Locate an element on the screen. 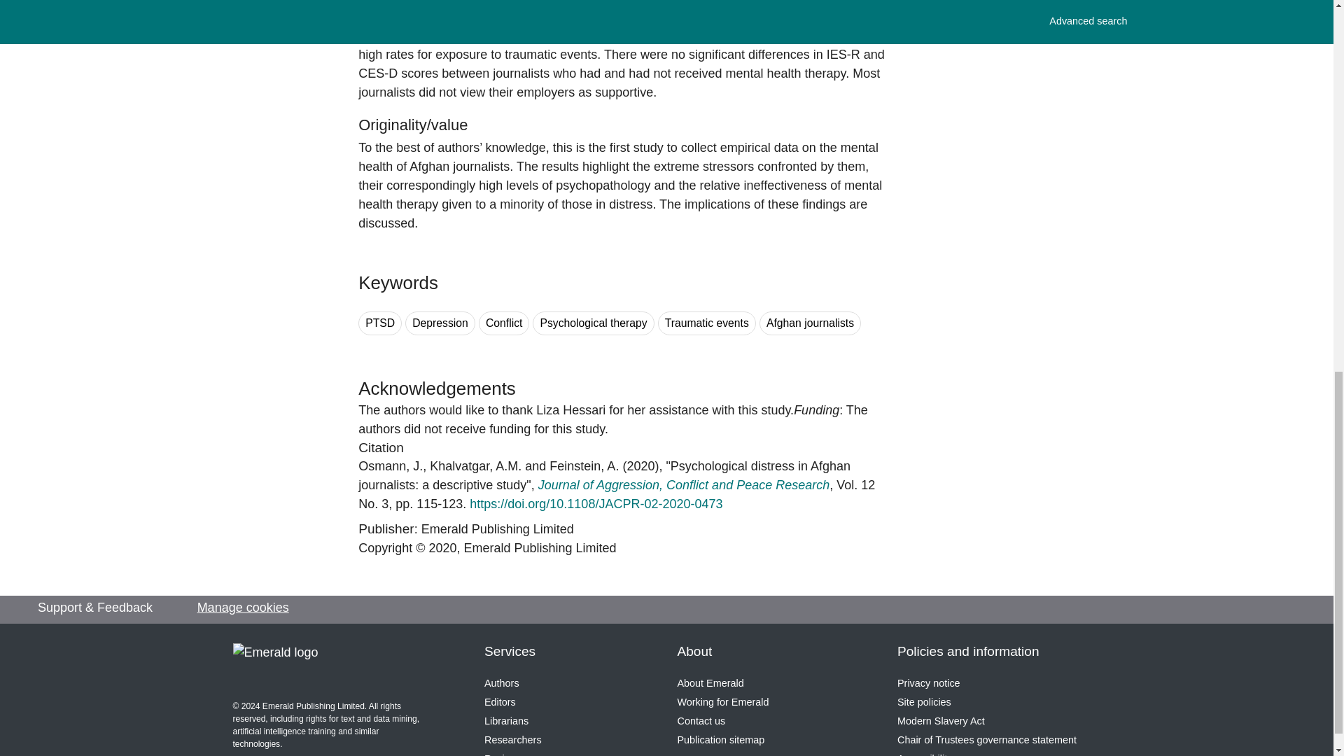 The image size is (1344, 756). Jonas Osmann is located at coordinates (391, 466).